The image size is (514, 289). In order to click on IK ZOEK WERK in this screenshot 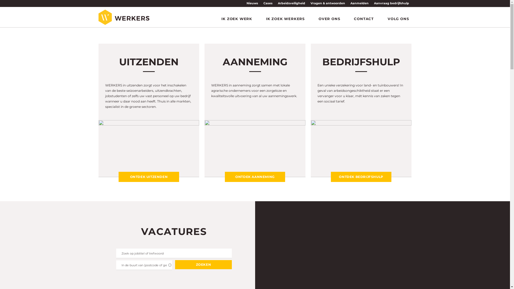, I will do `click(237, 19)`.